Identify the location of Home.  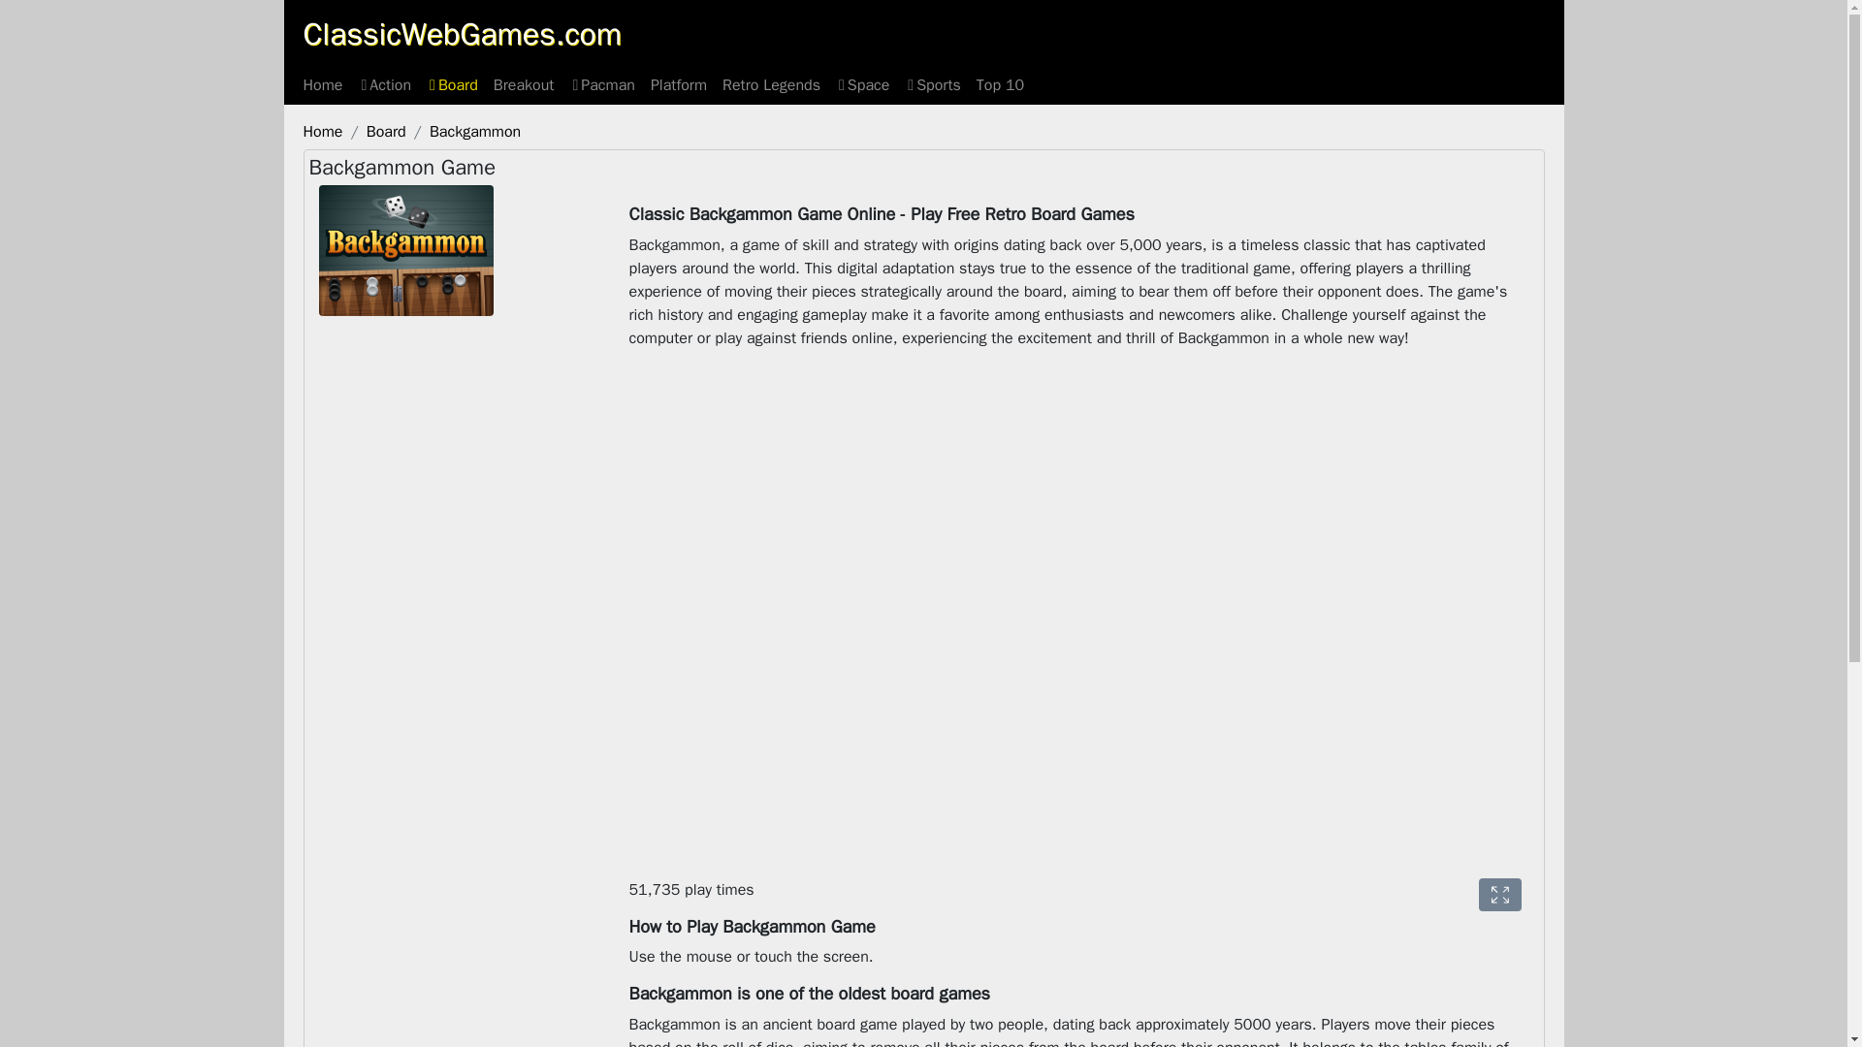
(322, 132).